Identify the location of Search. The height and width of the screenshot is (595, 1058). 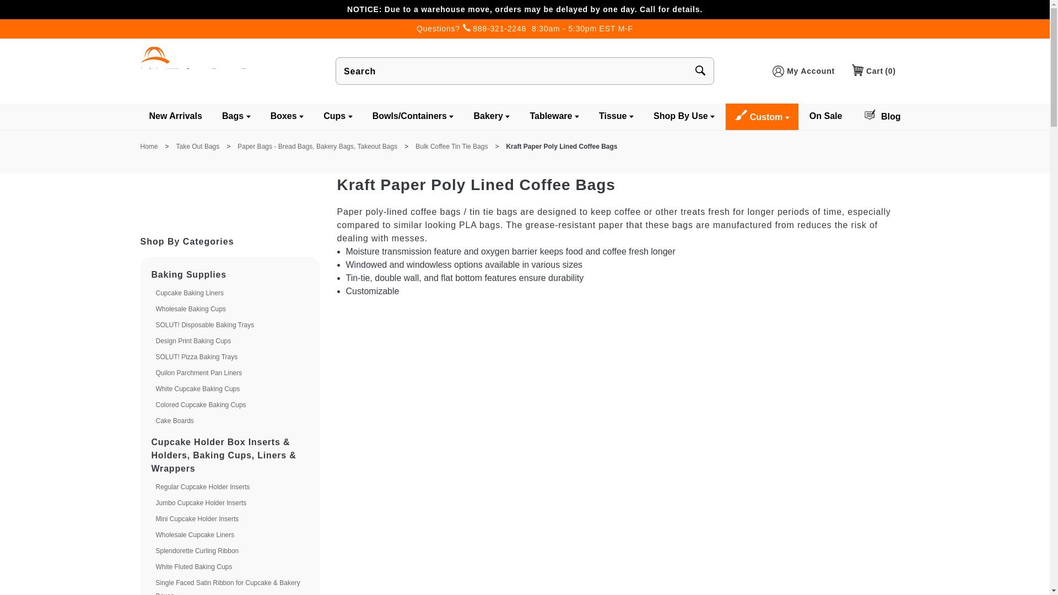
(512, 71).